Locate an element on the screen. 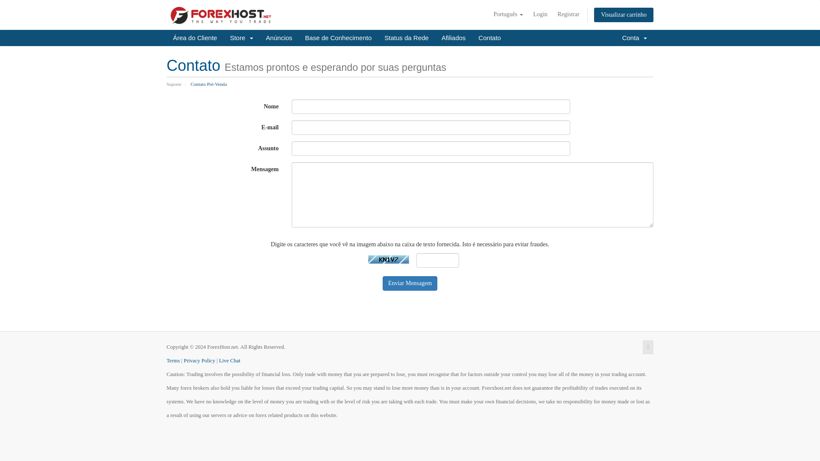  Store   is located at coordinates (241, 38).